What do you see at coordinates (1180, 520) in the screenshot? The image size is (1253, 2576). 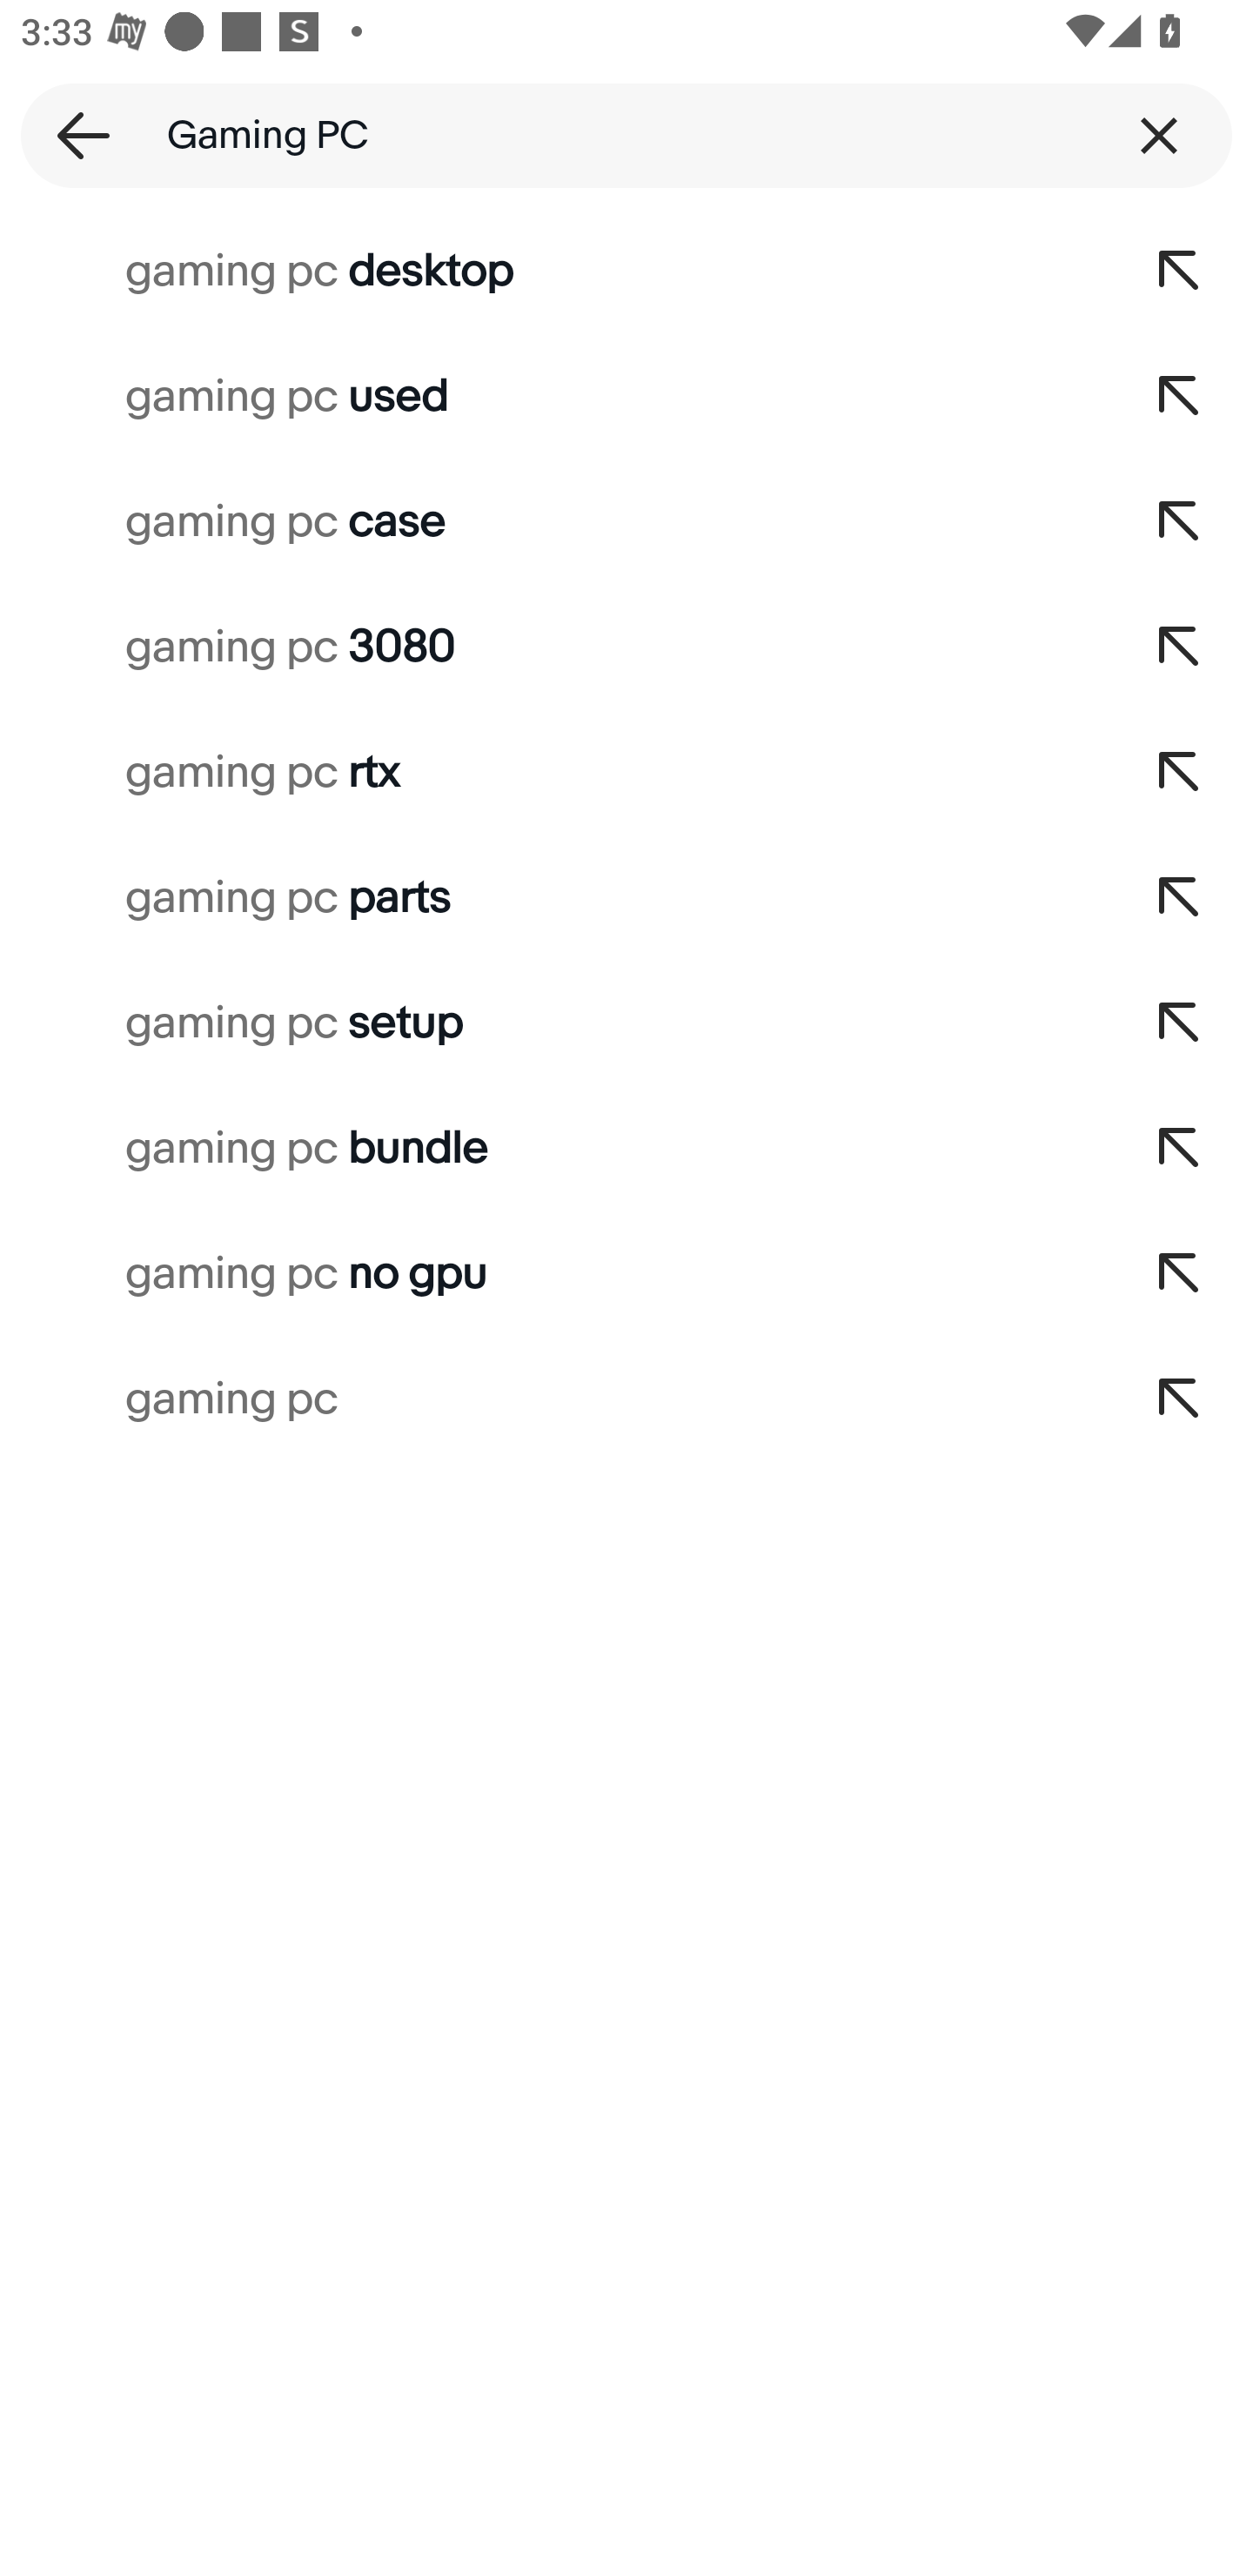 I see `Add to search query,gaming pc case` at bounding box center [1180, 520].